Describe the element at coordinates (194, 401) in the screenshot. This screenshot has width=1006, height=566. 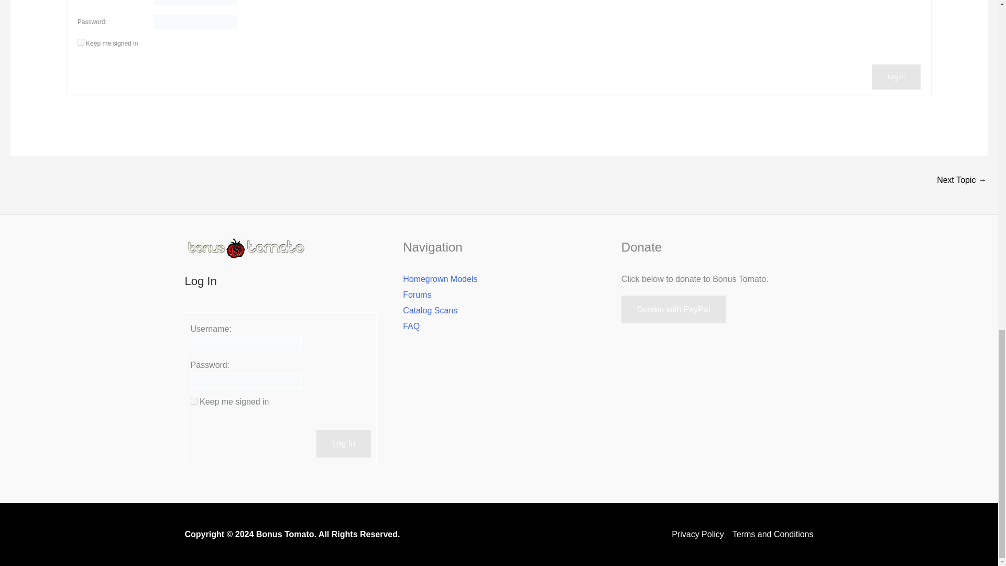
I see `forever` at that location.